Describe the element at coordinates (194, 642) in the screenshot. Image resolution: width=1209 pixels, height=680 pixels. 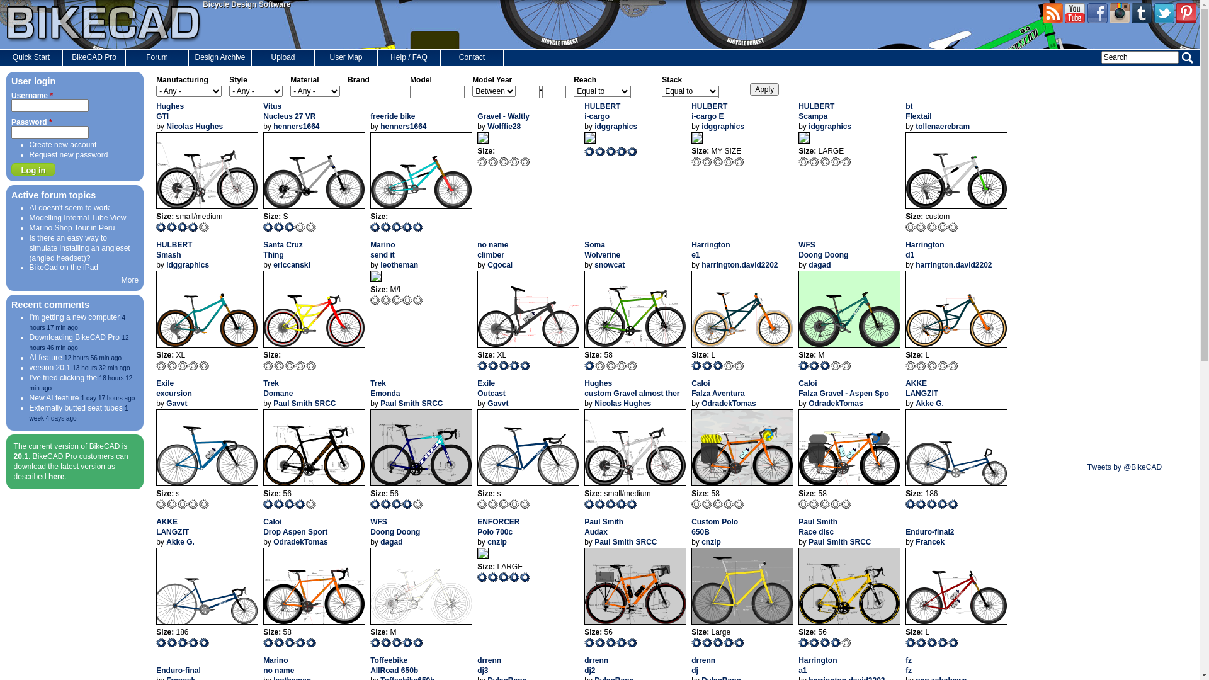
I see `Give LANGZIT 4/5` at that location.